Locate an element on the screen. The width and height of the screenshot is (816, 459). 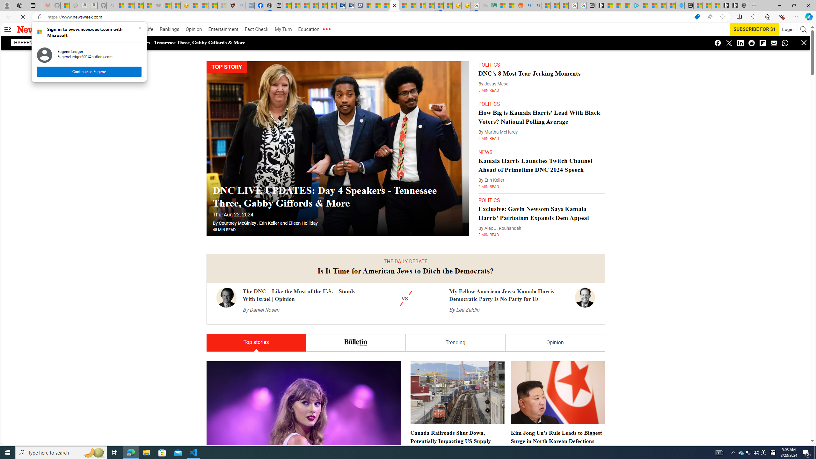
Shopping in Microsoft Edge is located at coordinates (697, 17).